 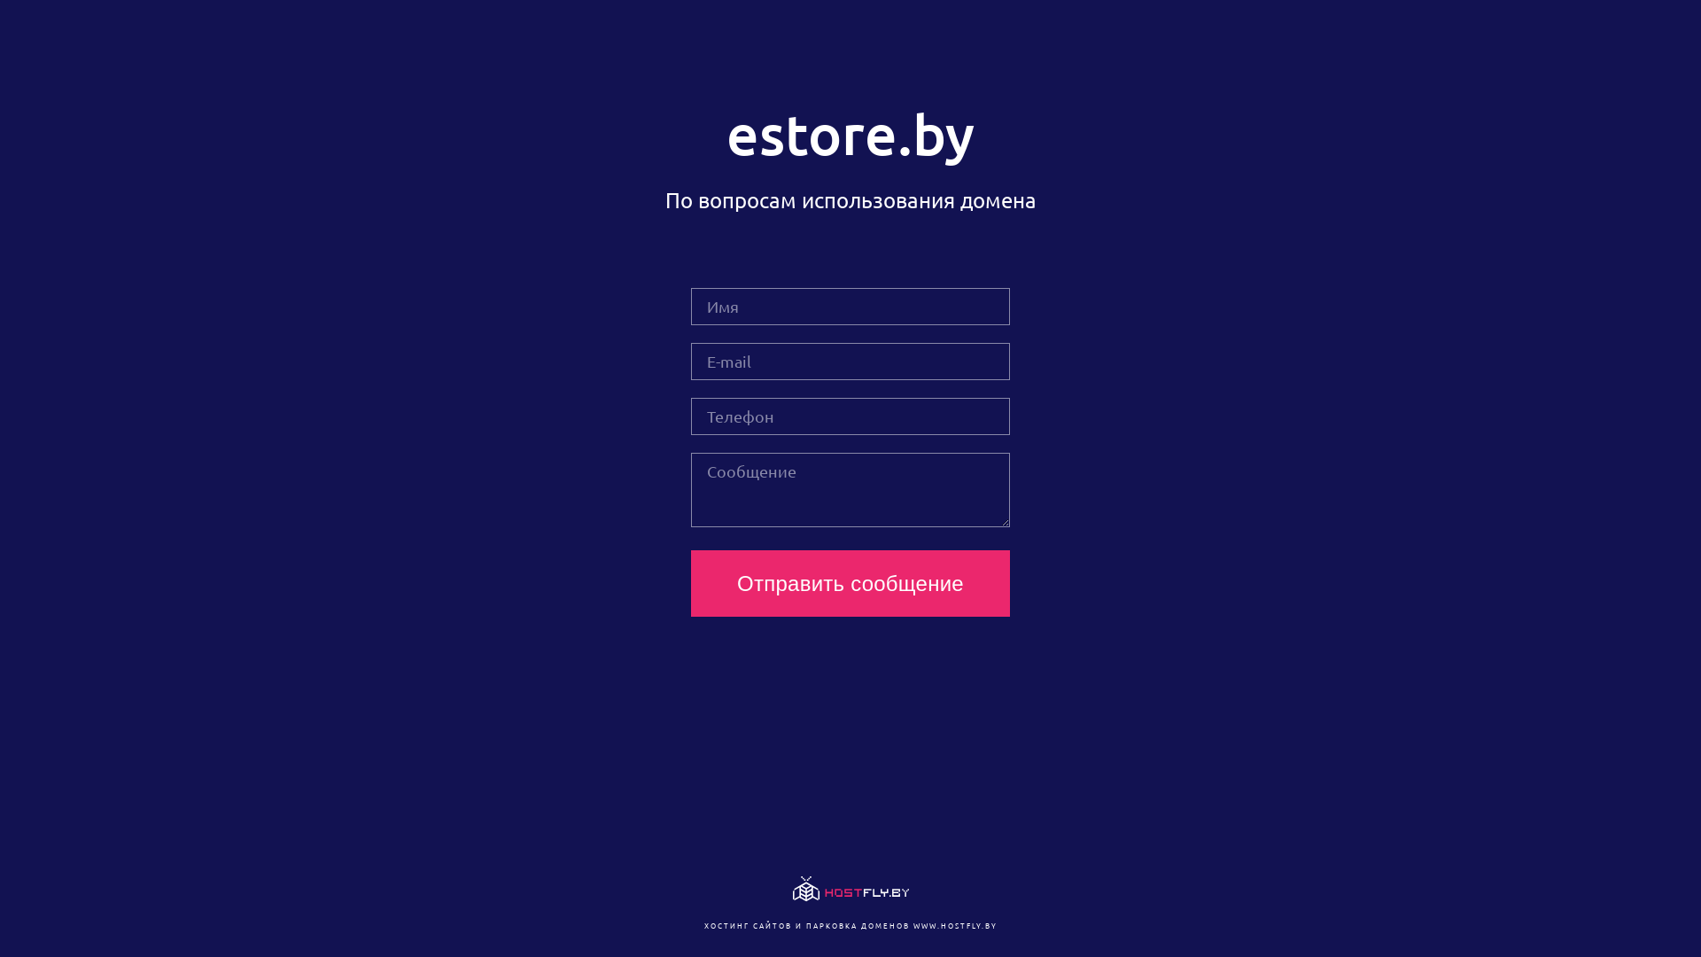 What do you see at coordinates (955, 925) in the screenshot?
I see `WWW.HOSTFLY.BY` at bounding box center [955, 925].